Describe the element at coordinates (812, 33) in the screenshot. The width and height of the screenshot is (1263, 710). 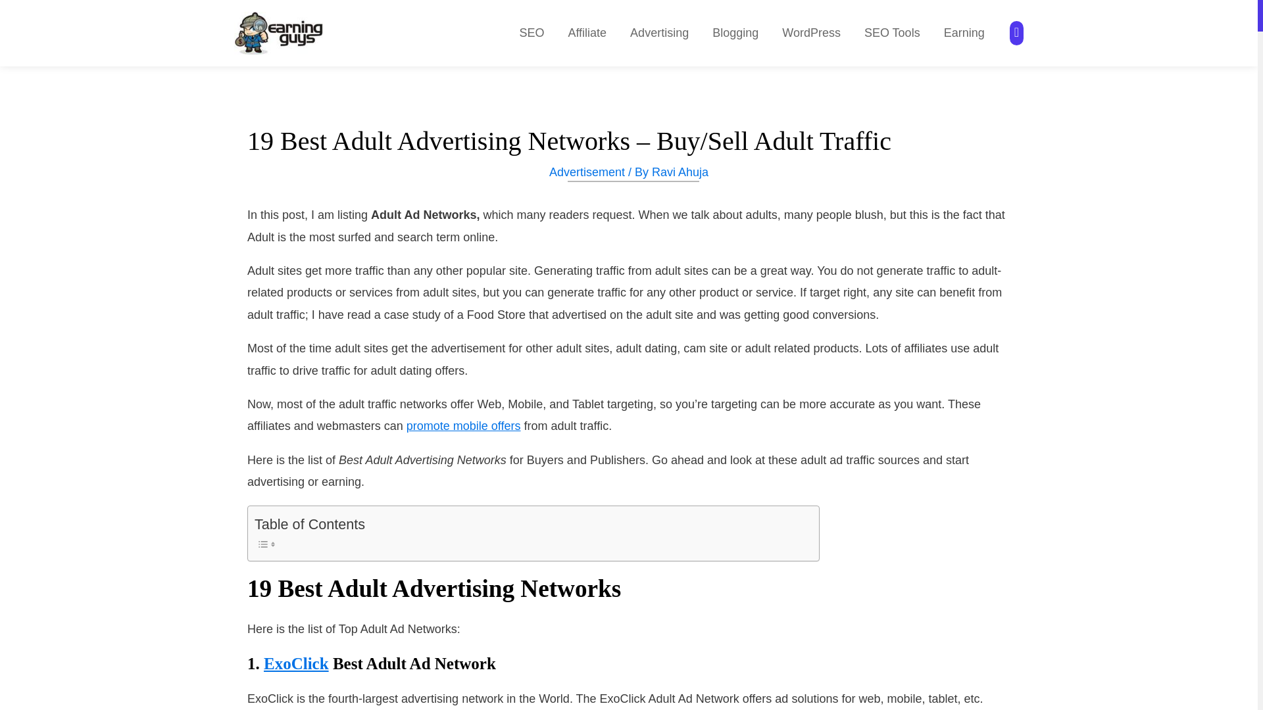
I see `WordPress` at that location.